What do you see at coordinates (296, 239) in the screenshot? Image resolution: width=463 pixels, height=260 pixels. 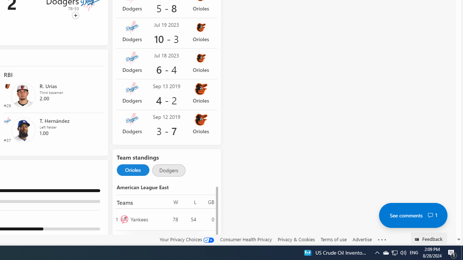 I see `Privacy & Cookies` at bounding box center [296, 239].